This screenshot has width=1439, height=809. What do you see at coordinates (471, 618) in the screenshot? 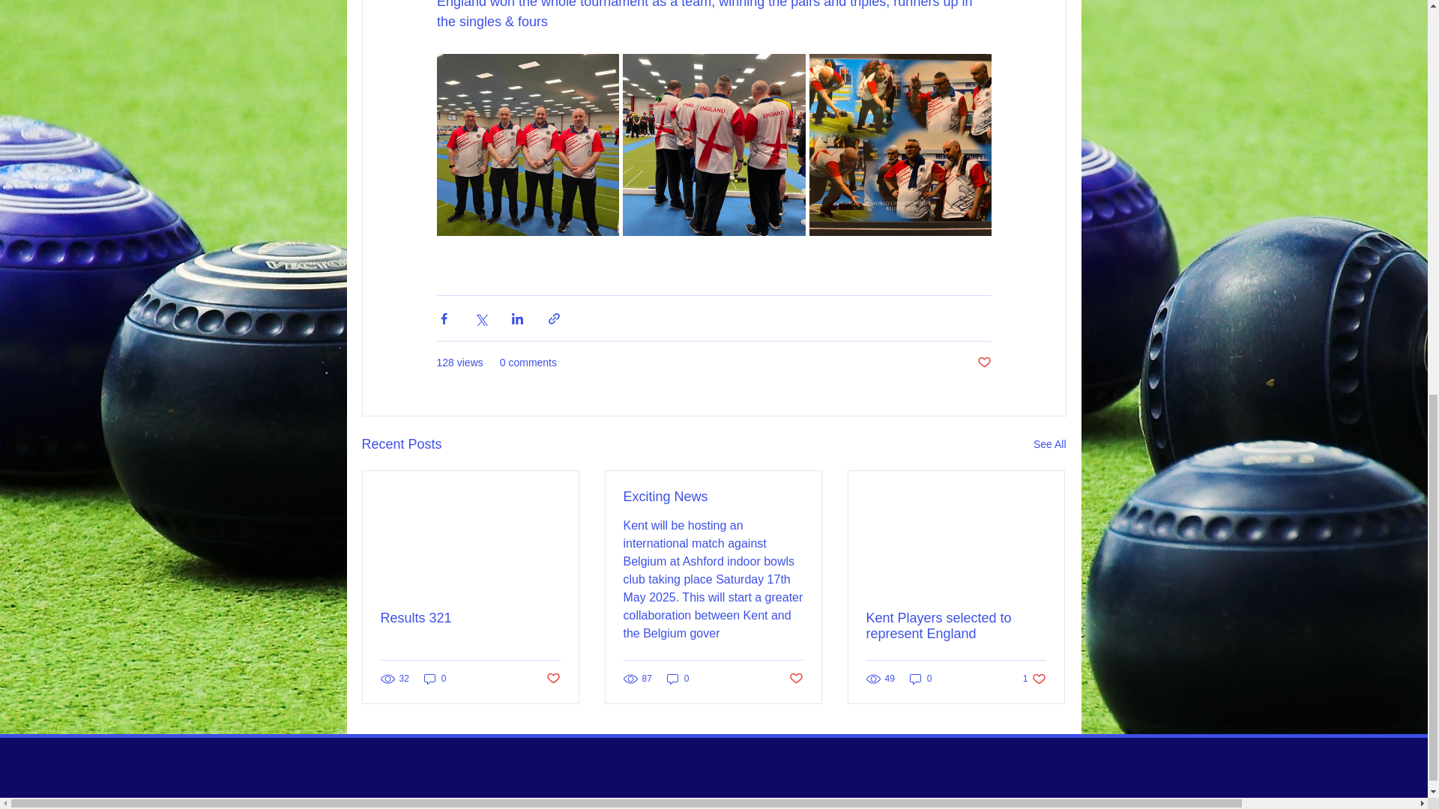
I see `0` at bounding box center [471, 618].